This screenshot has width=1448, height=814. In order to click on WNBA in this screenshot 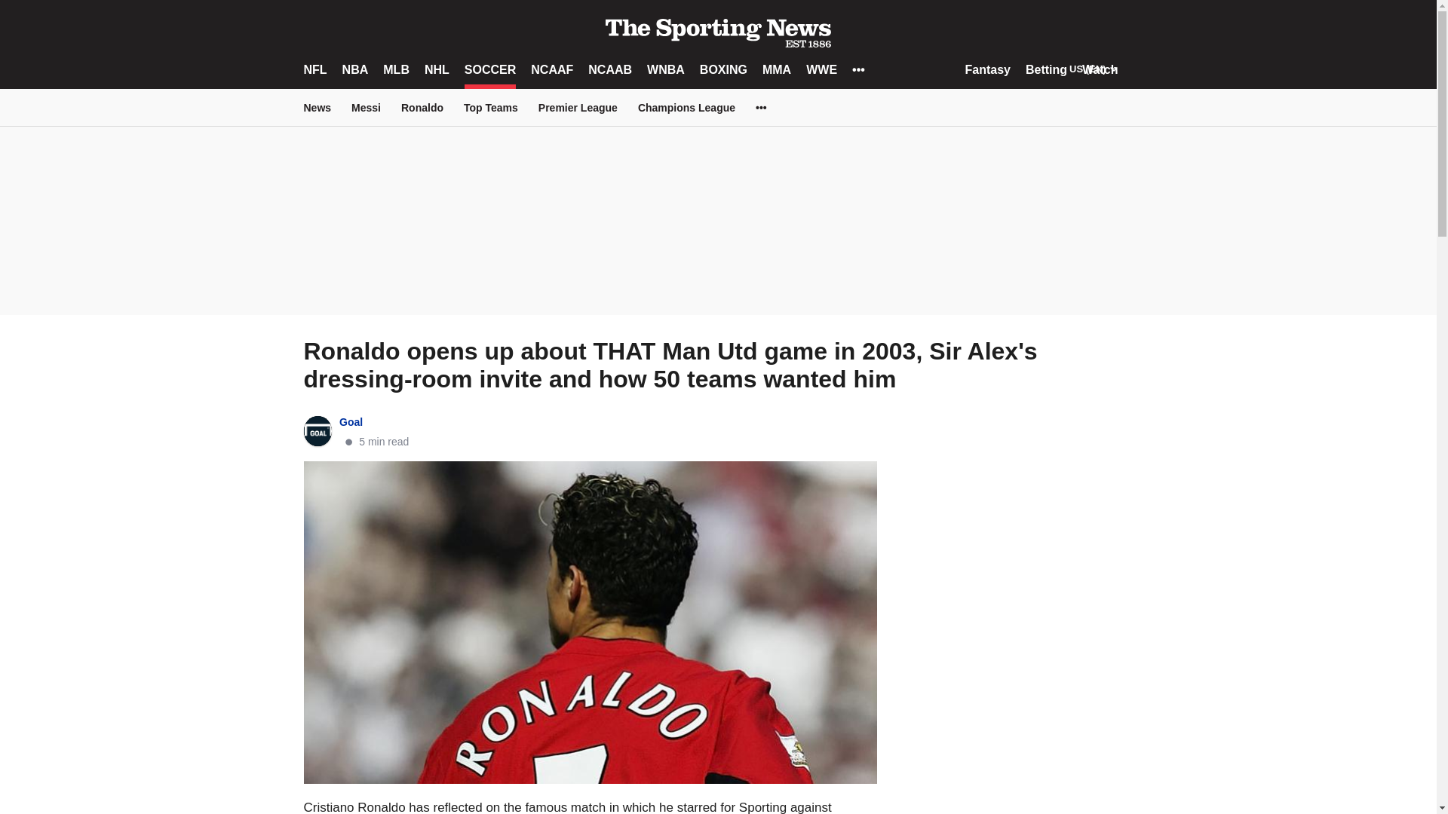, I will do `click(666, 69)`.